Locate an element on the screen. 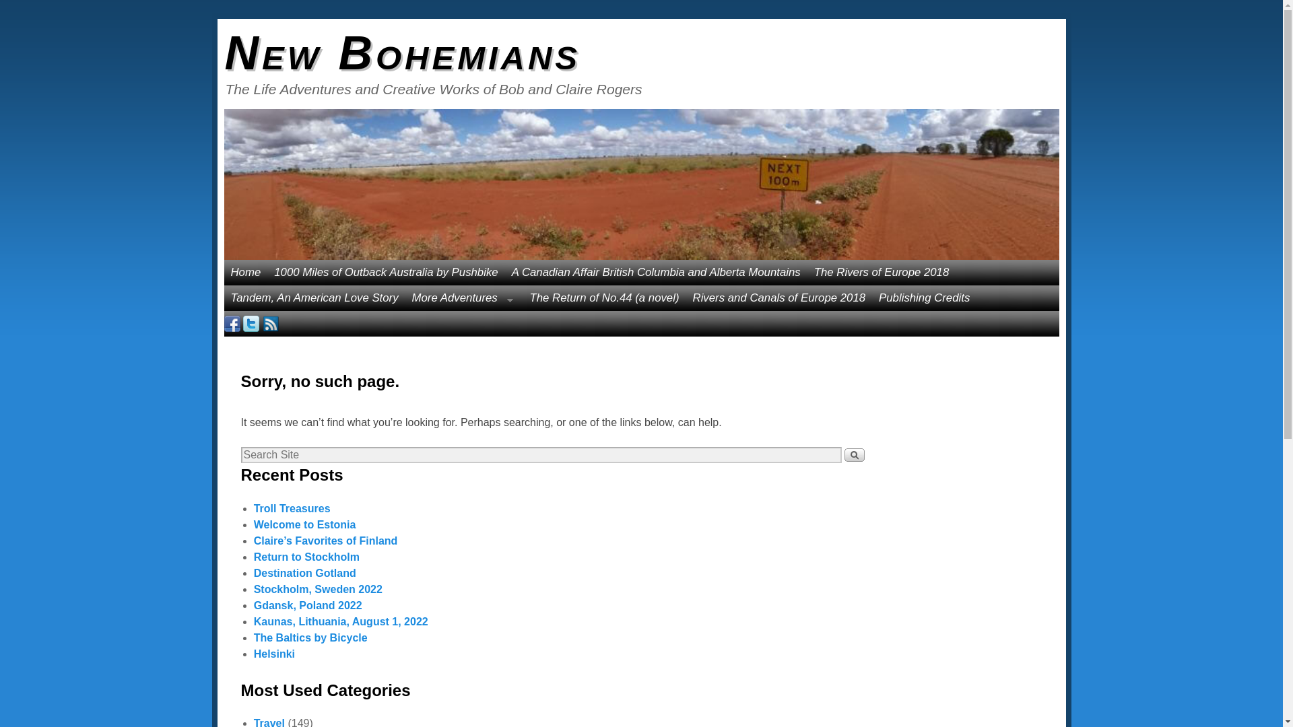  Twitter is located at coordinates (251, 323).